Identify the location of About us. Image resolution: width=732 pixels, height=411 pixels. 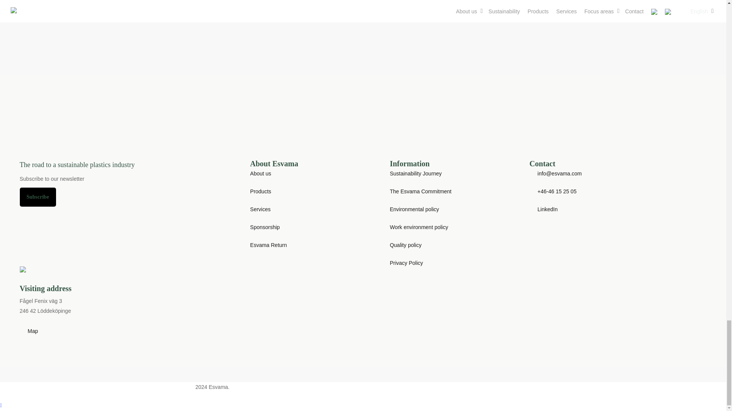
(260, 174).